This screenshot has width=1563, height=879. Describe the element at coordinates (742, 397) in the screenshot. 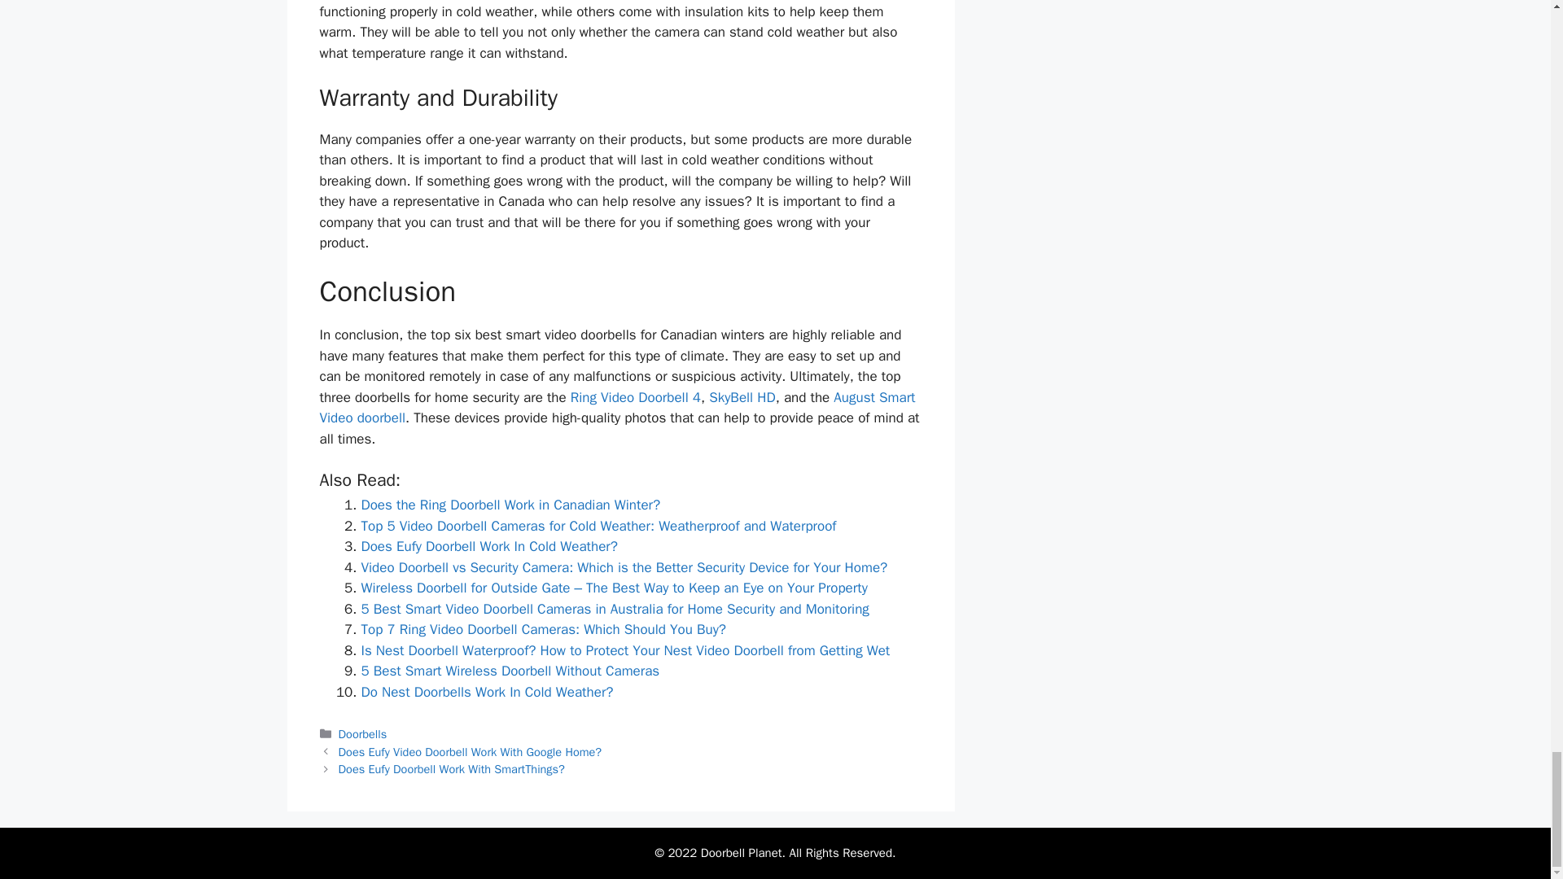

I see `SkyBell HD` at that location.